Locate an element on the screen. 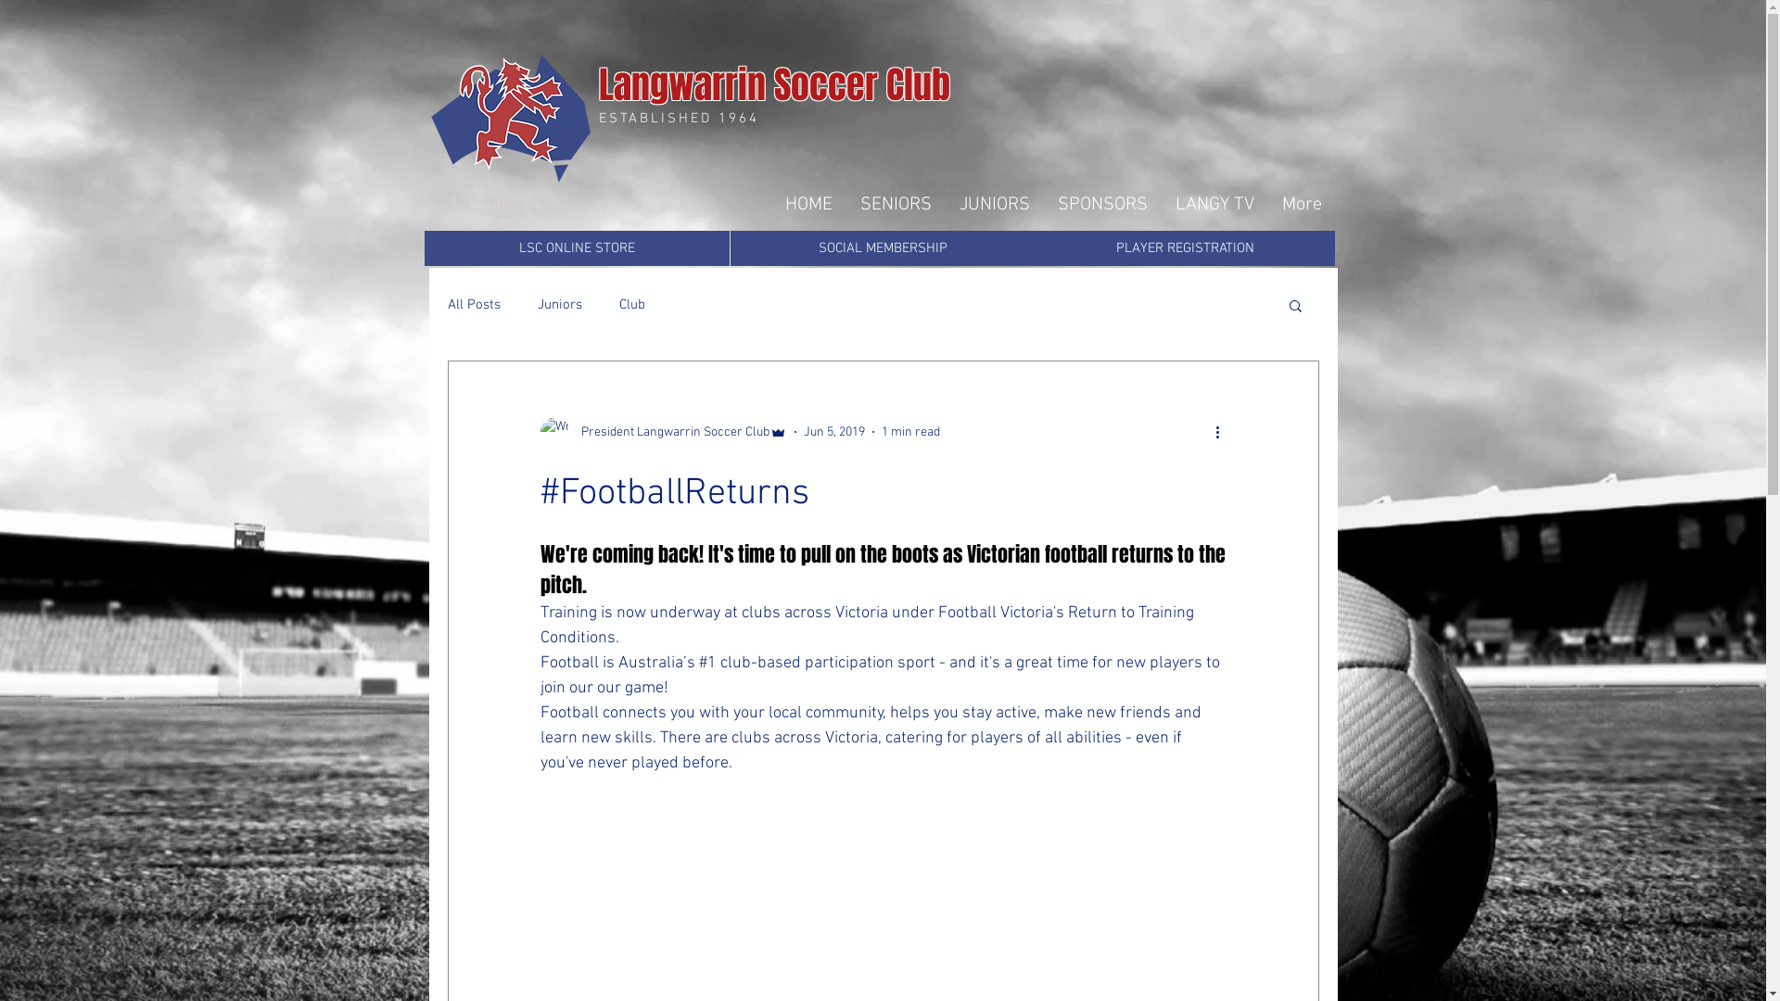 Image resolution: width=1780 pixels, height=1001 pixels. HOME is located at coordinates (808, 206).